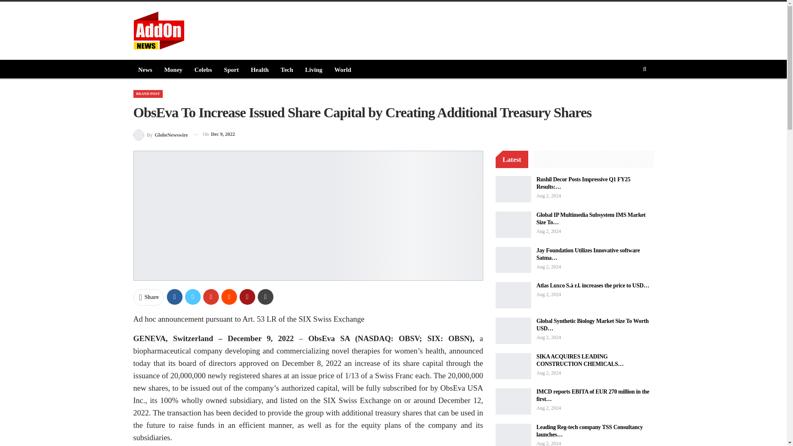  What do you see at coordinates (314, 69) in the screenshot?
I see `Living` at bounding box center [314, 69].